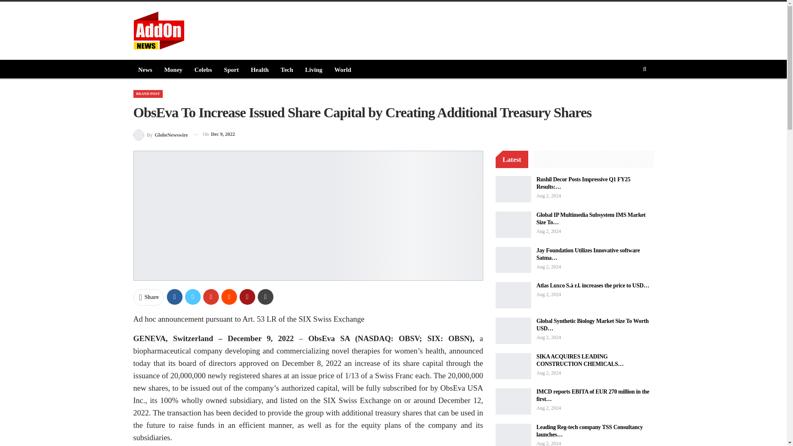  What do you see at coordinates (314, 69) in the screenshot?
I see `Living` at bounding box center [314, 69].